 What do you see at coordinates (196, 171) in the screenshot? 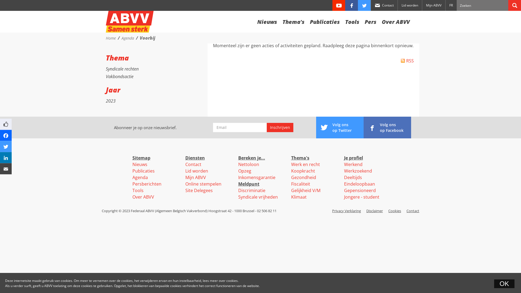
I see `Lid worden` at bounding box center [196, 171].